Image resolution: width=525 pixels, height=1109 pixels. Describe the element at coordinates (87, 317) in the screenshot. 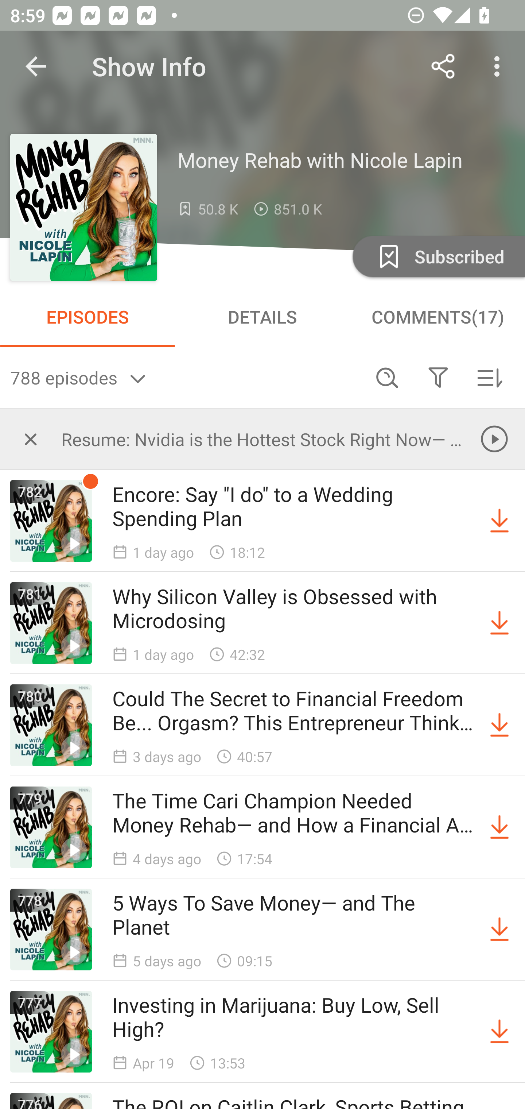

I see `EPISODES` at that location.